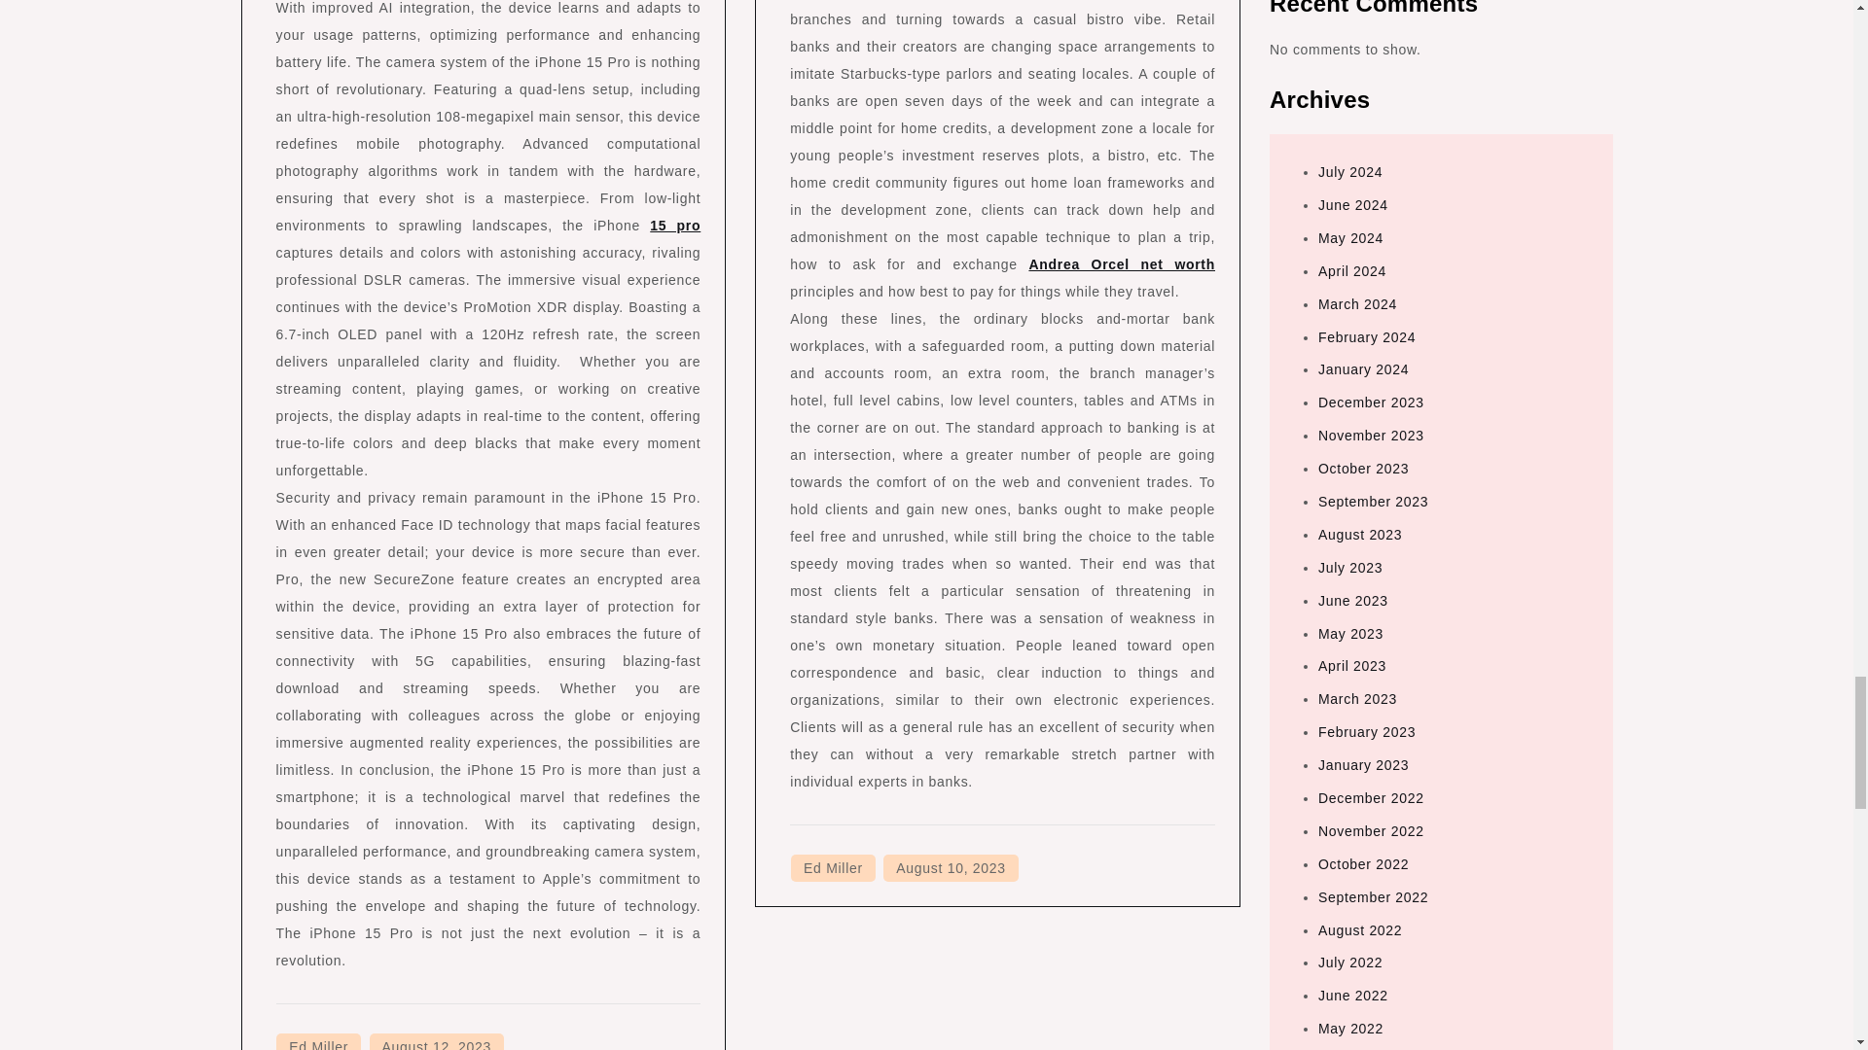 This screenshot has height=1050, width=1868. I want to click on August 10, 2023, so click(951, 868).